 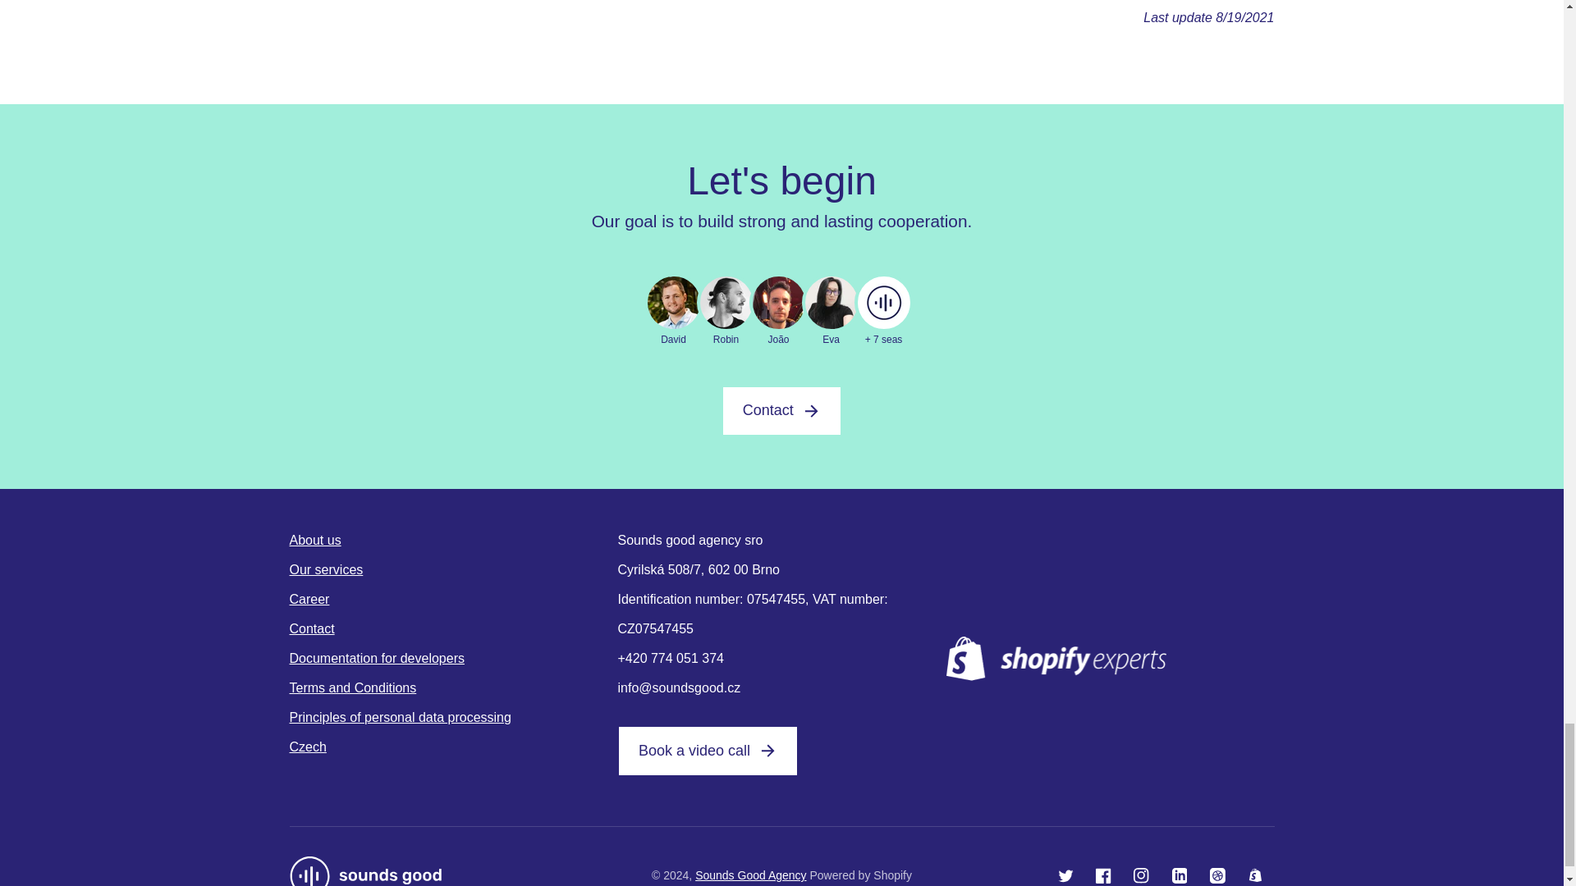 What do you see at coordinates (453, 744) in the screenshot?
I see `Czech` at bounding box center [453, 744].